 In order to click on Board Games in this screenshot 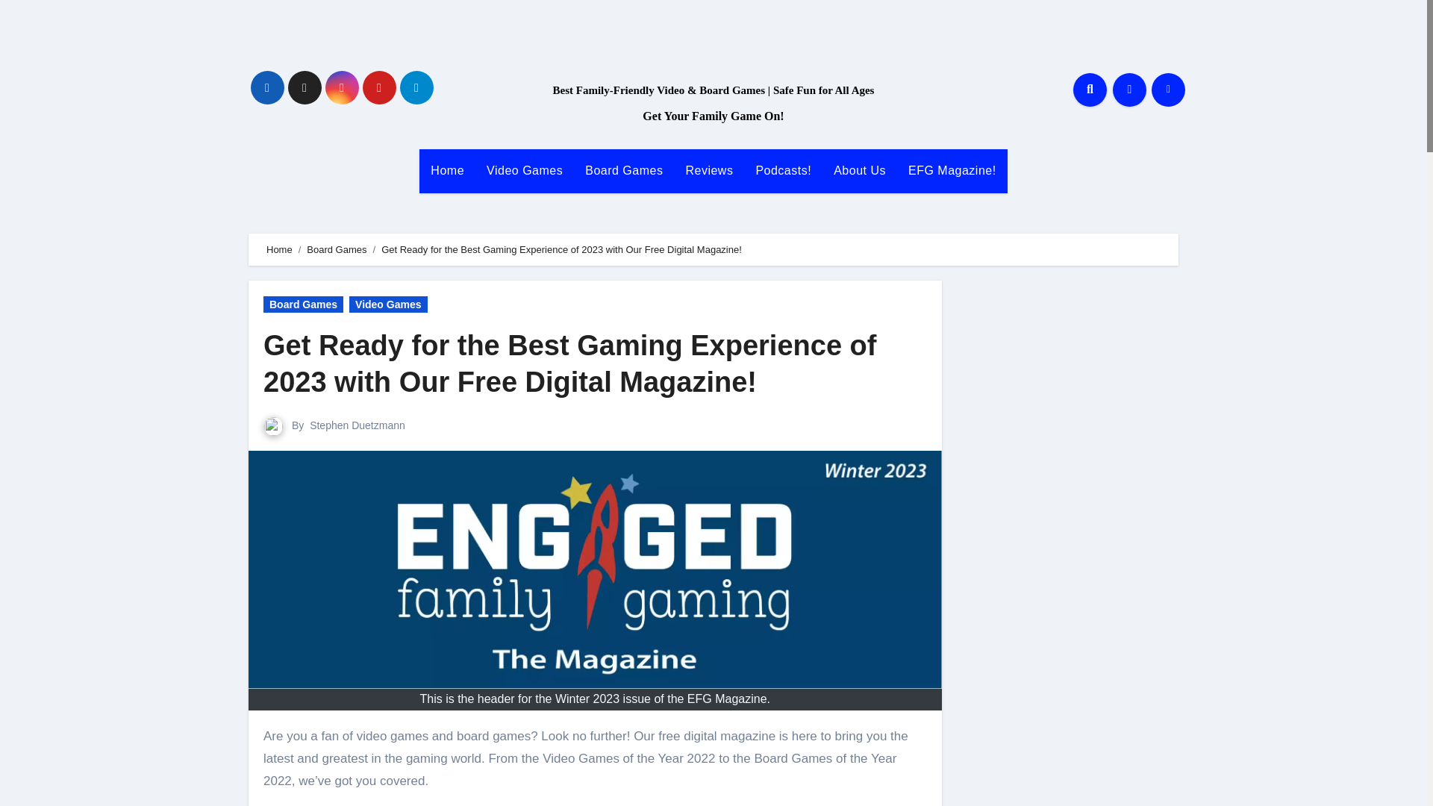, I will do `click(624, 170)`.